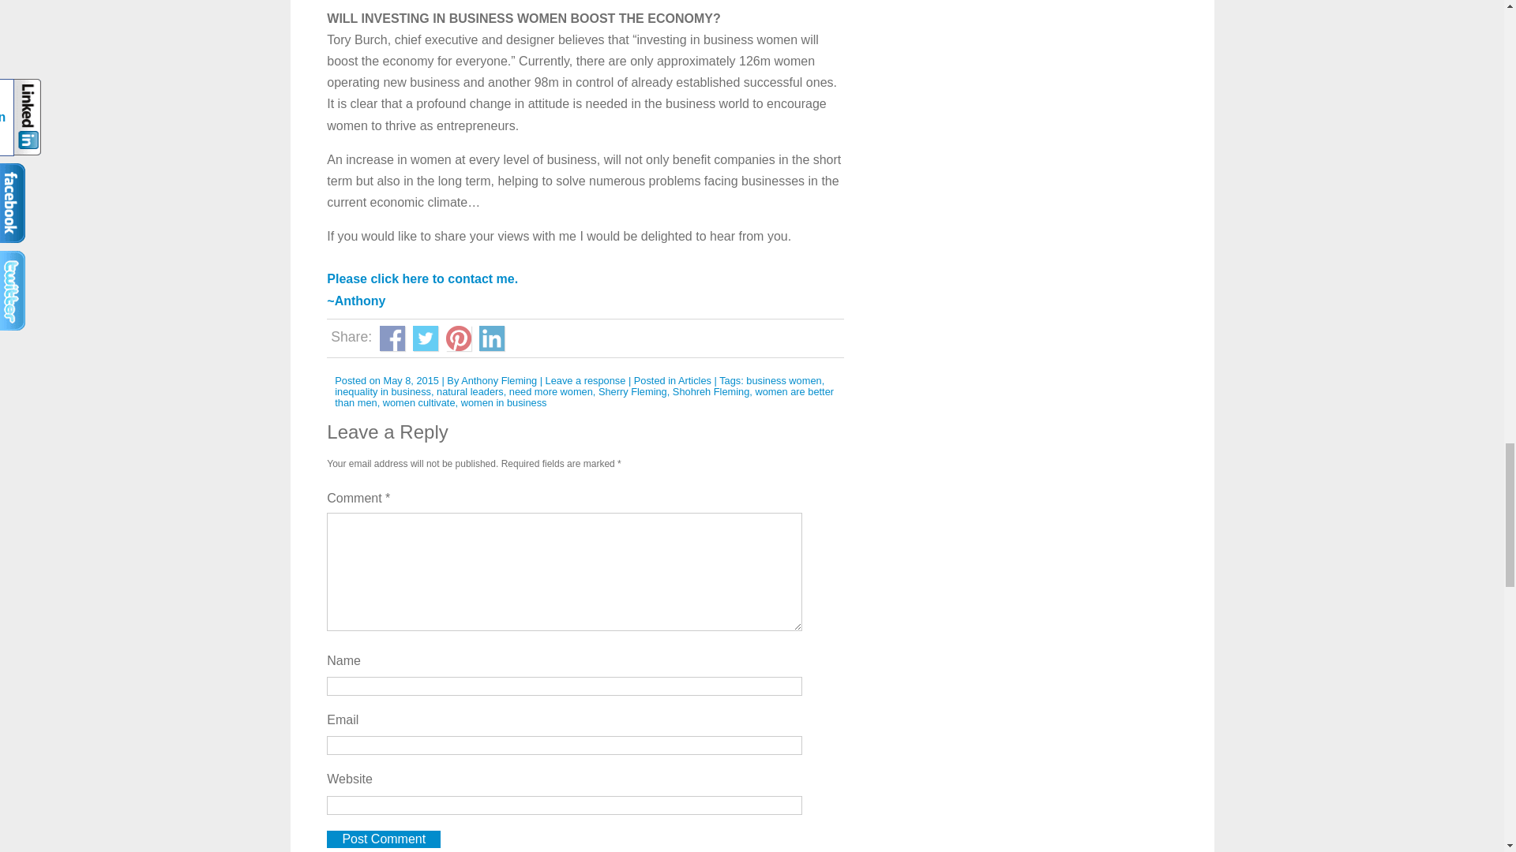 The height and width of the screenshot is (852, 1516). Describe the element at coordinates (384, 839) in the screenshot. I see `Post Comment` at that location.